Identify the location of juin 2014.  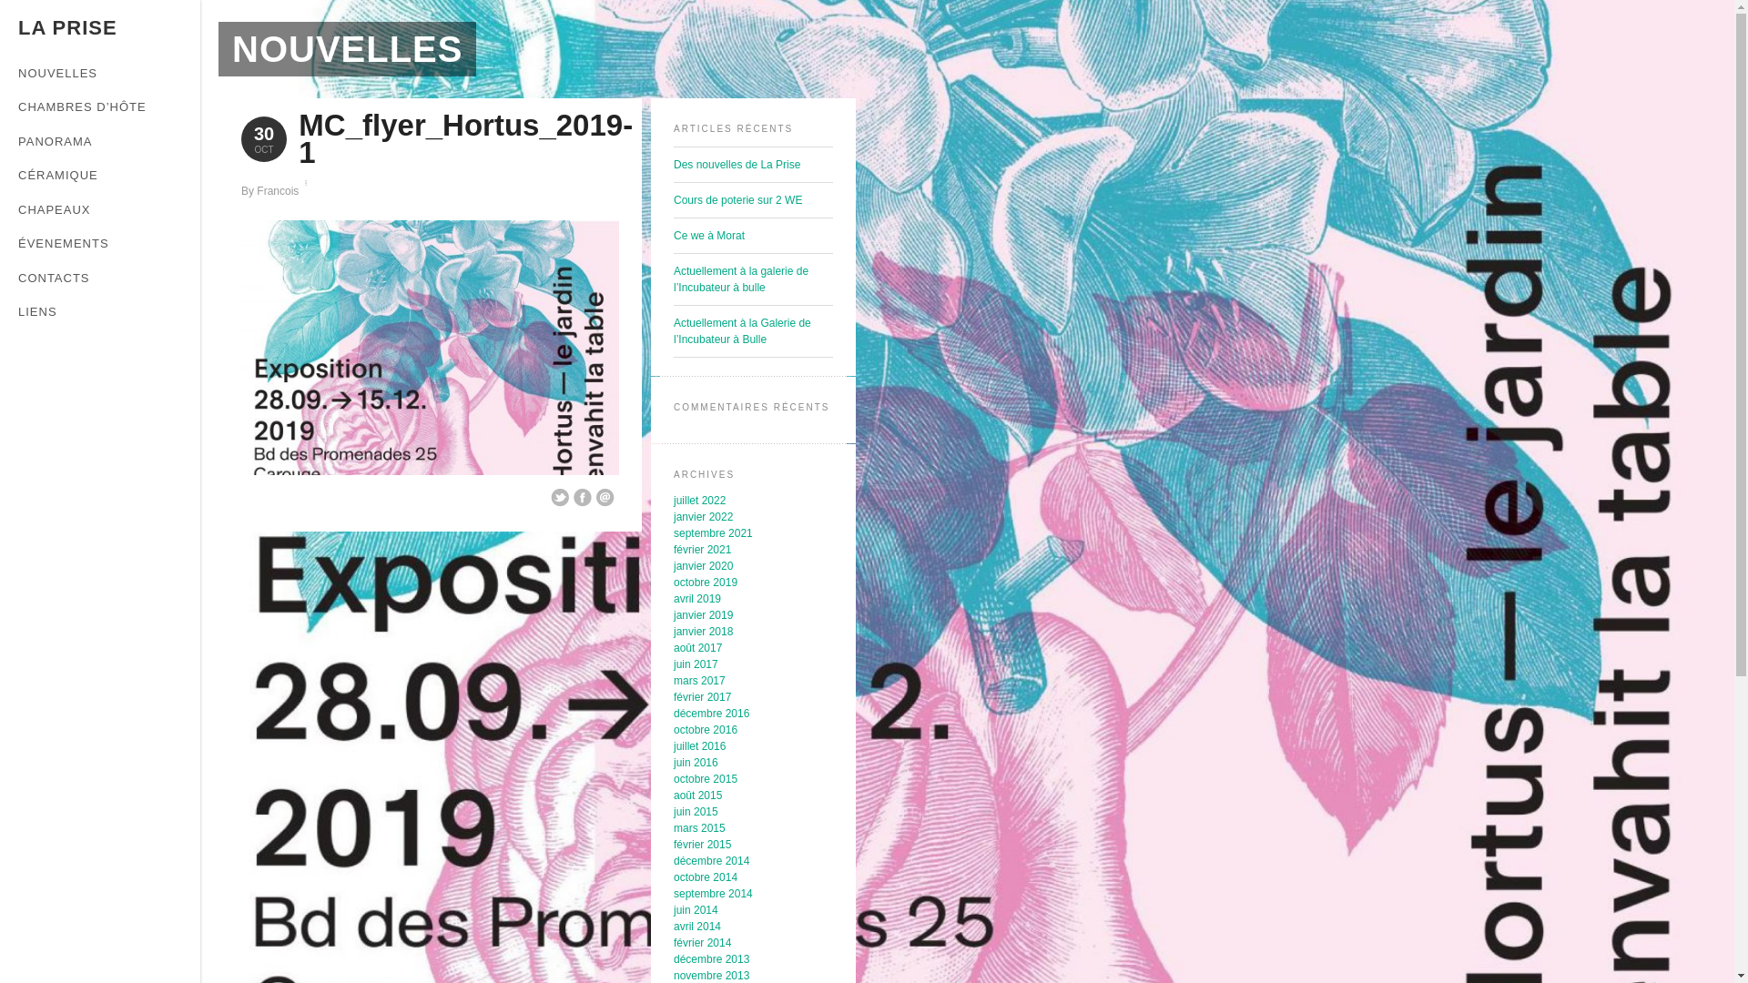
(696, 910).